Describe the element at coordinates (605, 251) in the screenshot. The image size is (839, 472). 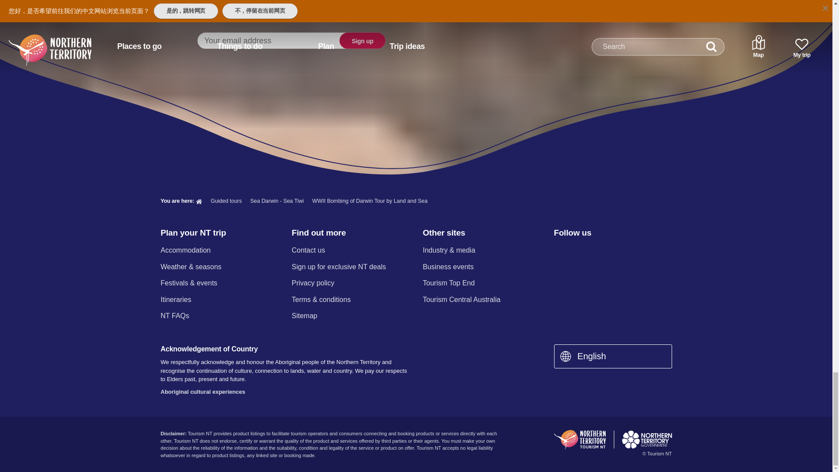
I see `Twitter` at that location.